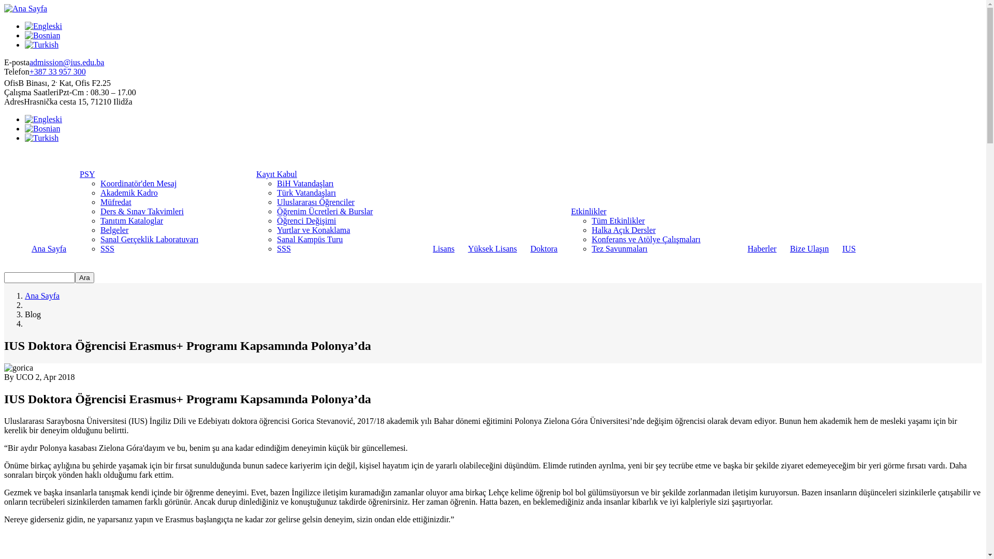 This screenshot has width=994, height=559. I want to click on Ana Sayfa, so click(42, 296).